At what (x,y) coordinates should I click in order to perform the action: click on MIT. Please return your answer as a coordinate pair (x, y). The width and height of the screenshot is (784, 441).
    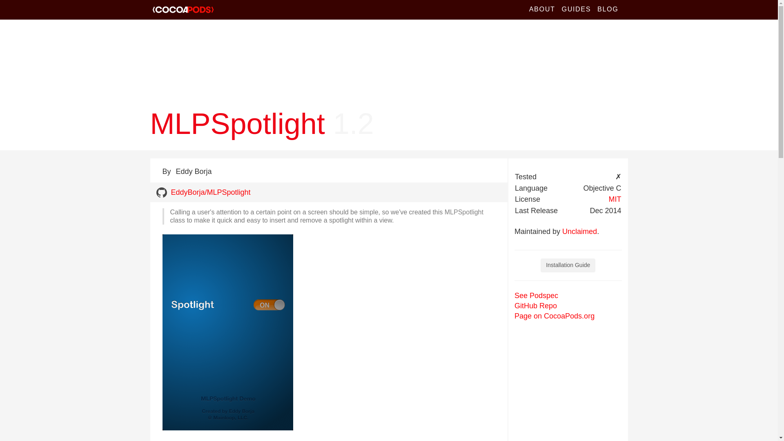
    Looking at the image, I should click on (614, 199).